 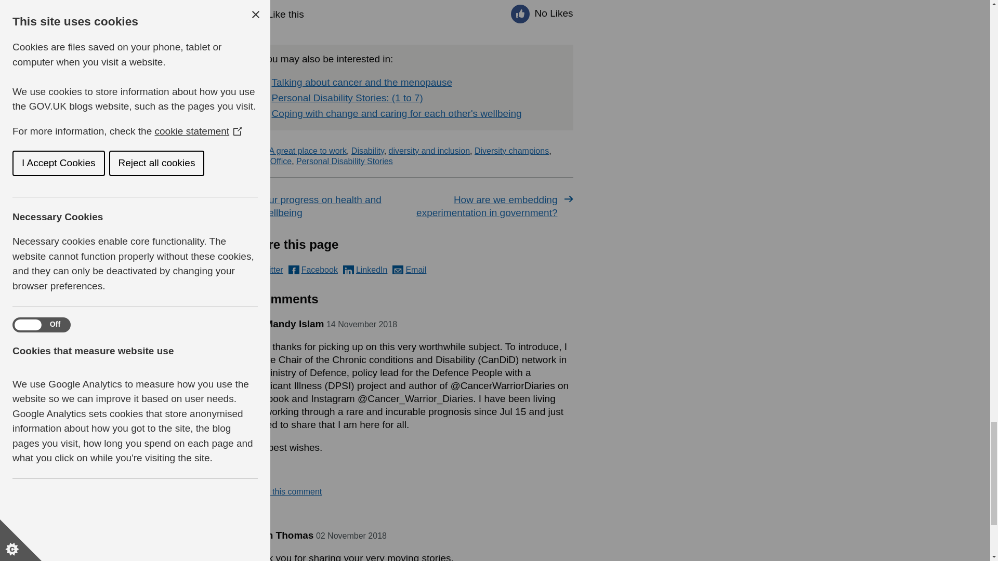 What do you see at coordinates (345, 161) in the screenshot?
I see `Personal Disability Stories` at bounding box center [345, 161].